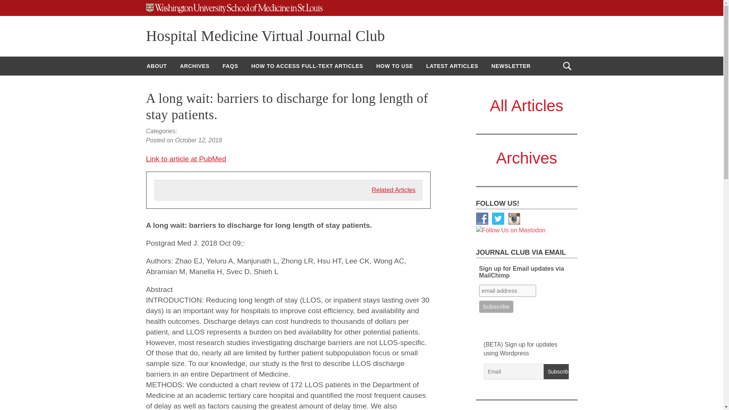 The height and width of the screenshot is (410, 729). What do you see at coordinates (527, 106) in the screenshot?
I see `All Articles` at bounding box center [527, 106].